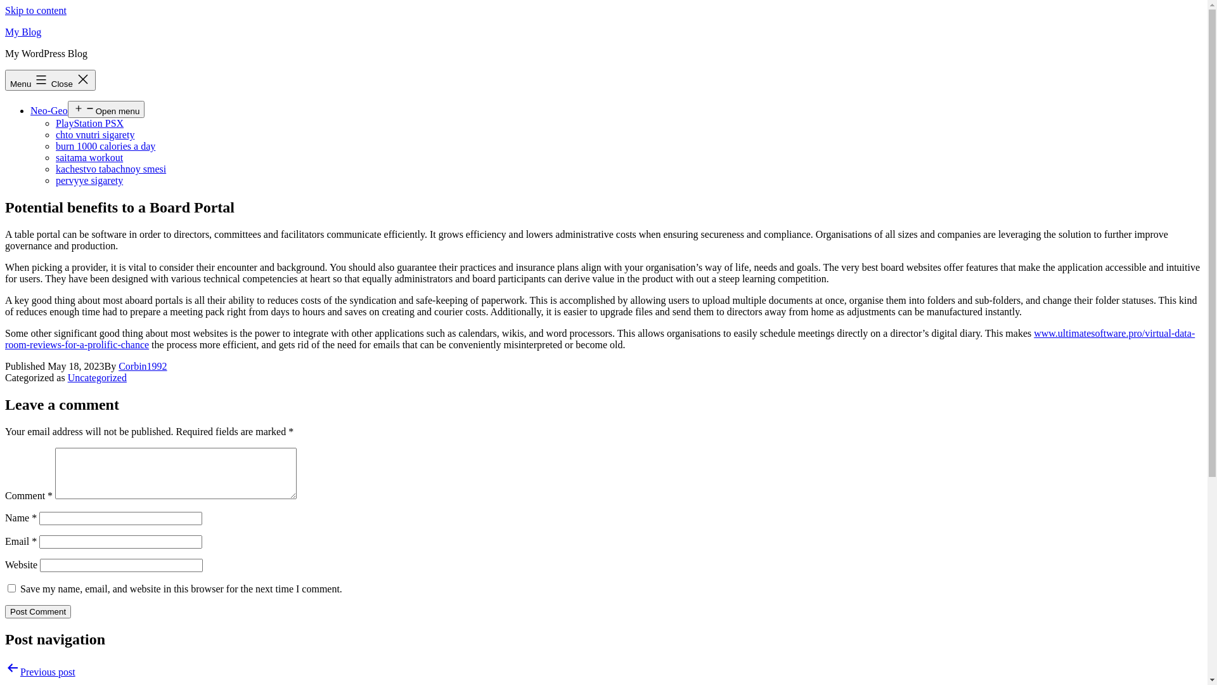 This screenshot has width=1217, height=685. Describe the element at coordinates (89, 157) in the screenshot. I see `saitama workout` at that location.